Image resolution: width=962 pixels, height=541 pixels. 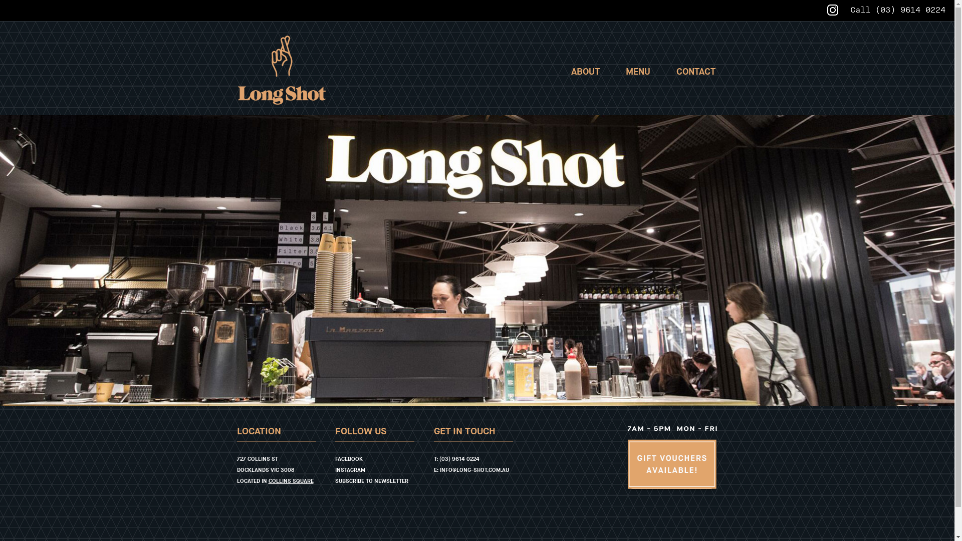 What do you see at coordinates (638, 72) in the screenshot?
I see `MENU` at bounding box center [638, 72].